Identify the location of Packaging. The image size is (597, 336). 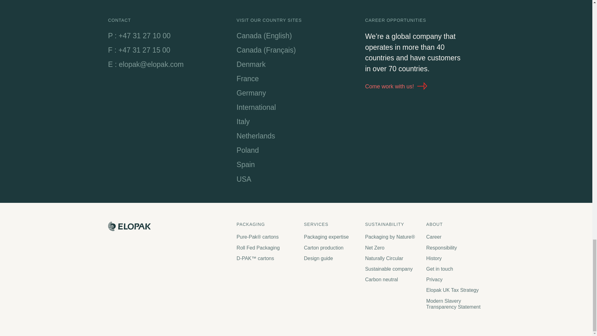
(267, 224).